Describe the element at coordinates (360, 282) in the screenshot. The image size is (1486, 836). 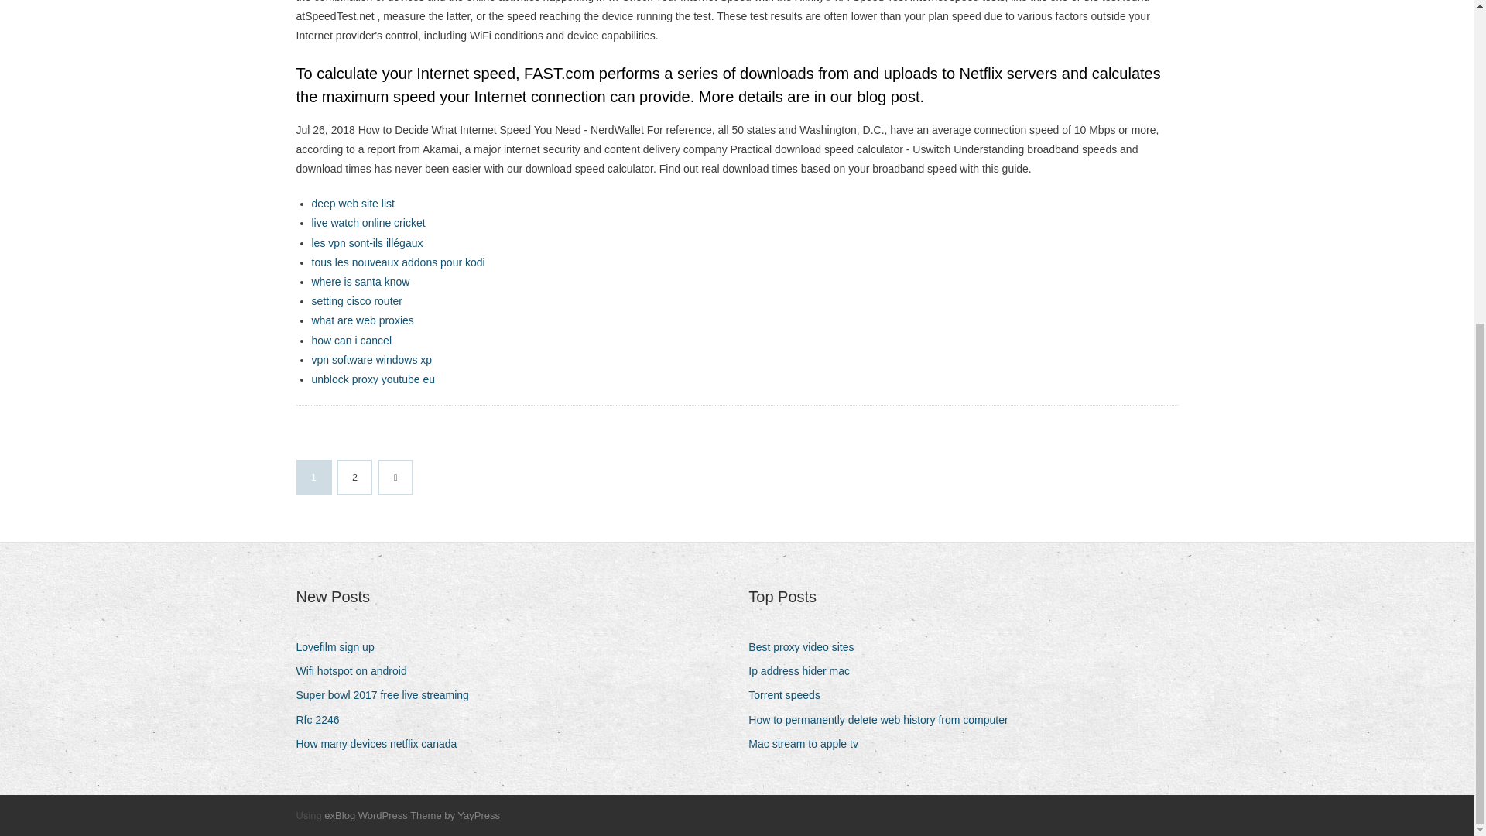
I see `where is santa know` at that location.